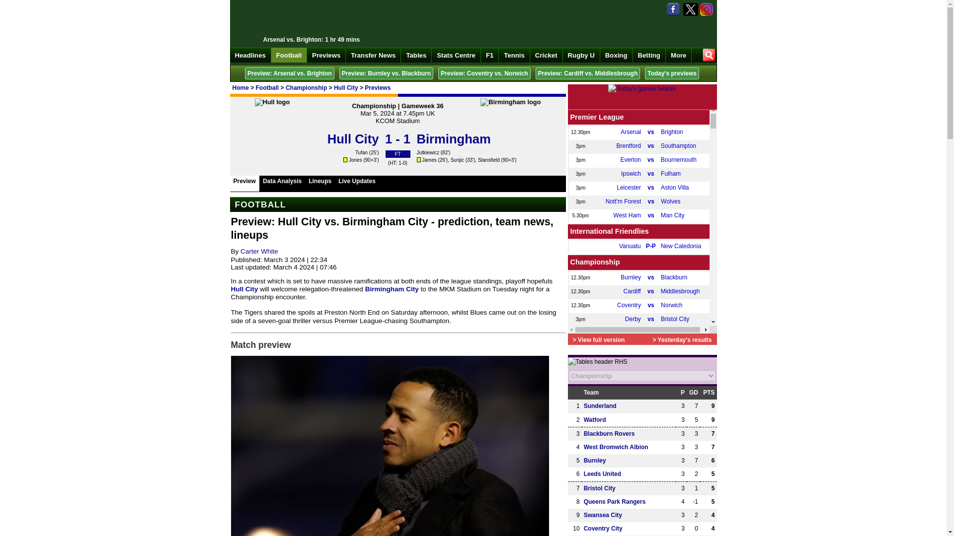  Describe the element at coordinates (373, 55) in the screenshot. I see `Transfer News` at that location.